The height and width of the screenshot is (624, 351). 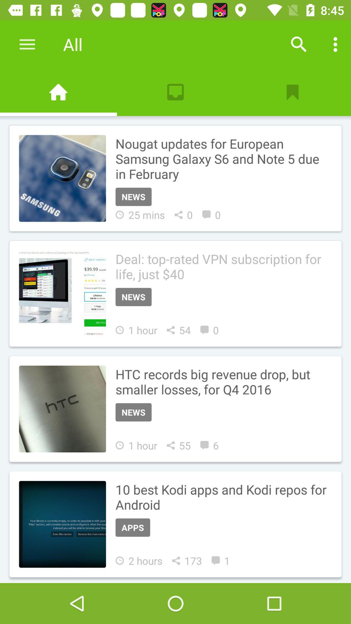 I want to click on bookmark, so click(x=292, y=92).